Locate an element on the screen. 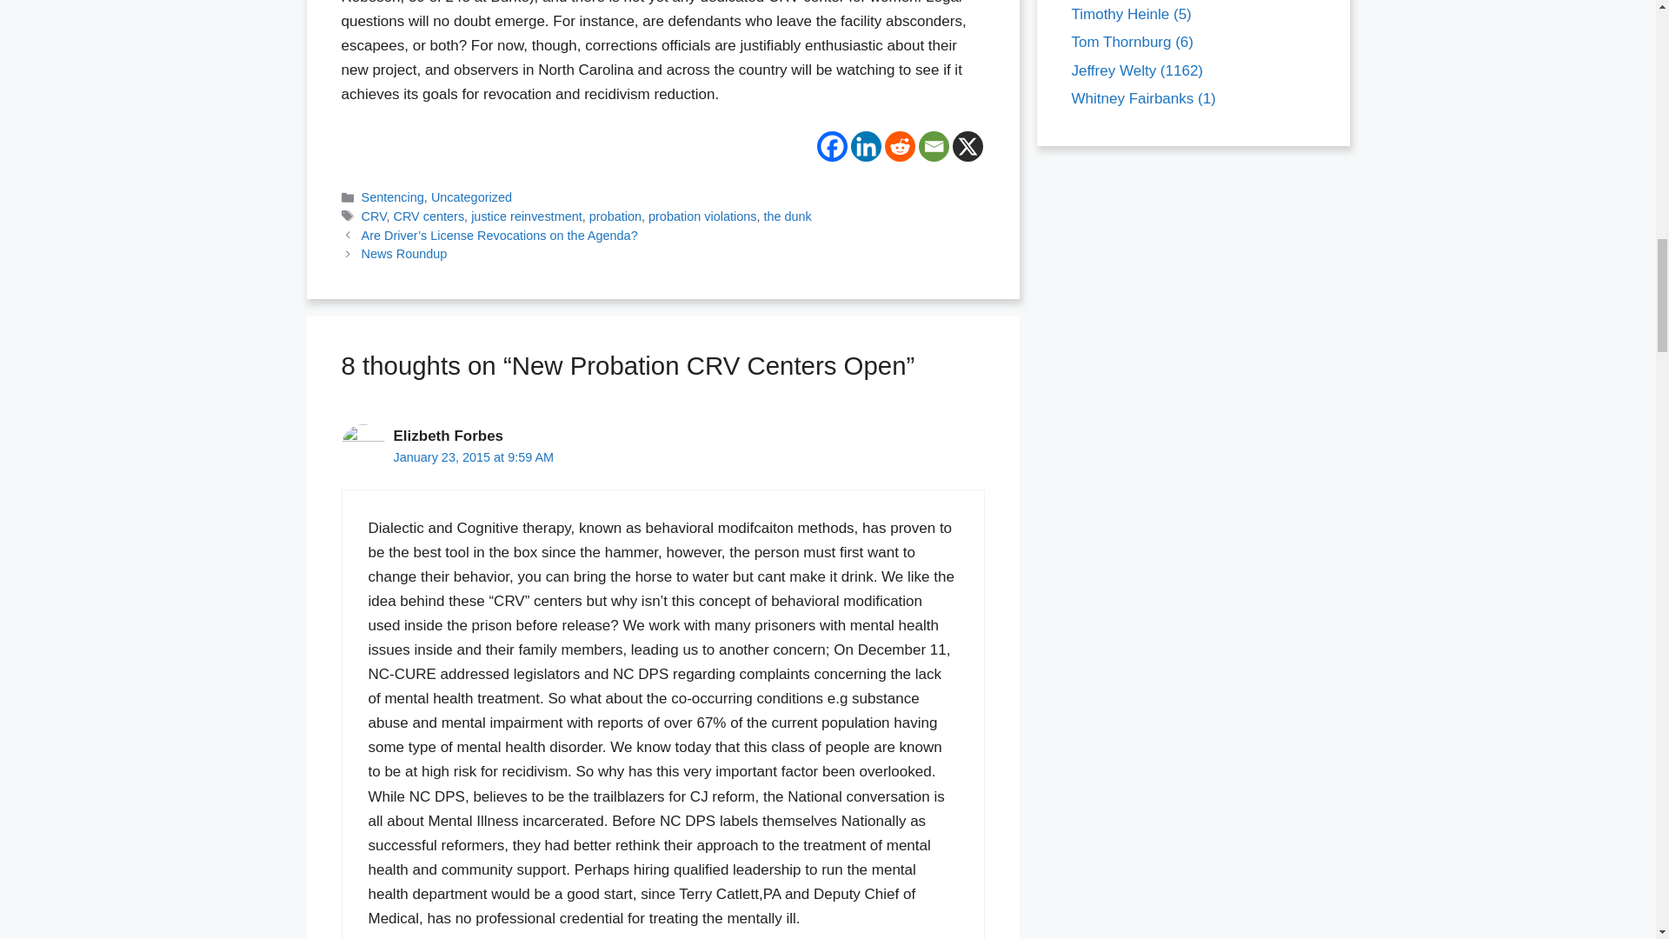  X is located at coordinates (967, 146).